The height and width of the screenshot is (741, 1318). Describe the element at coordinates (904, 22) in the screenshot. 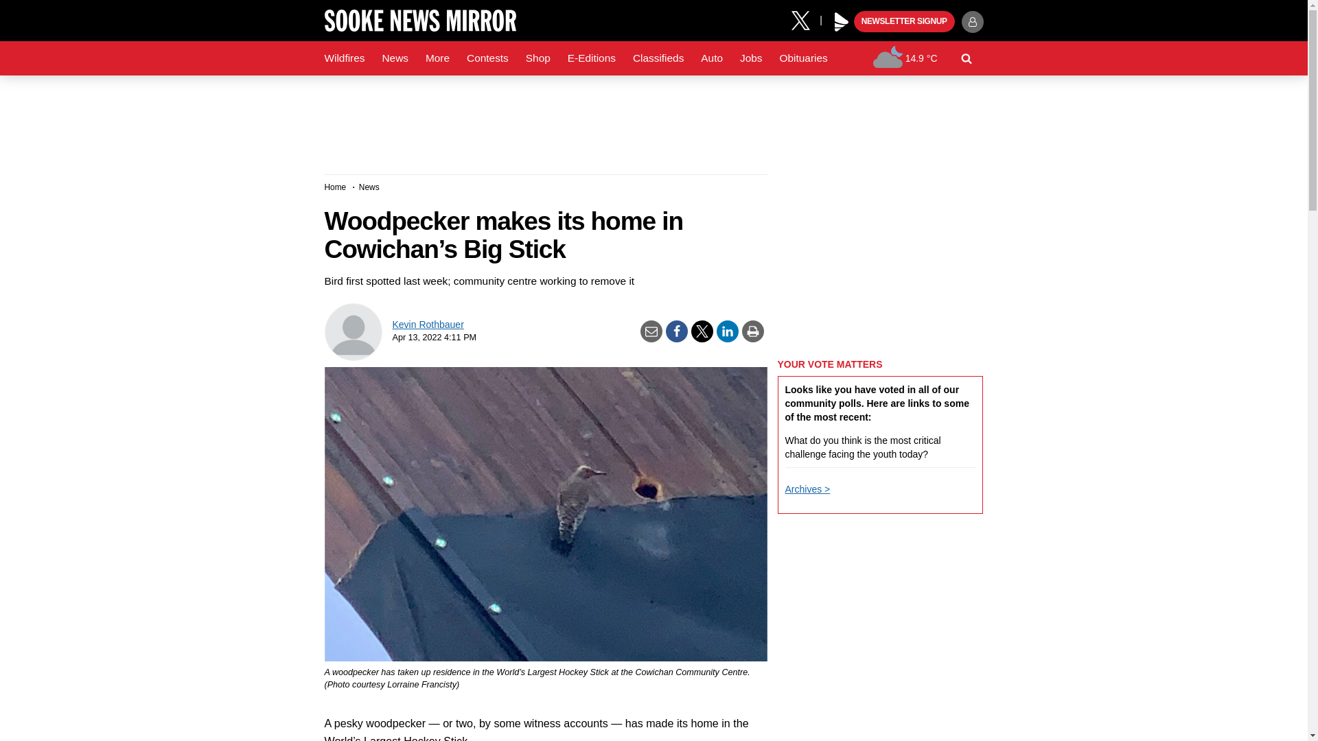

I see `NEWSLETTER SIGNUP` at that location.